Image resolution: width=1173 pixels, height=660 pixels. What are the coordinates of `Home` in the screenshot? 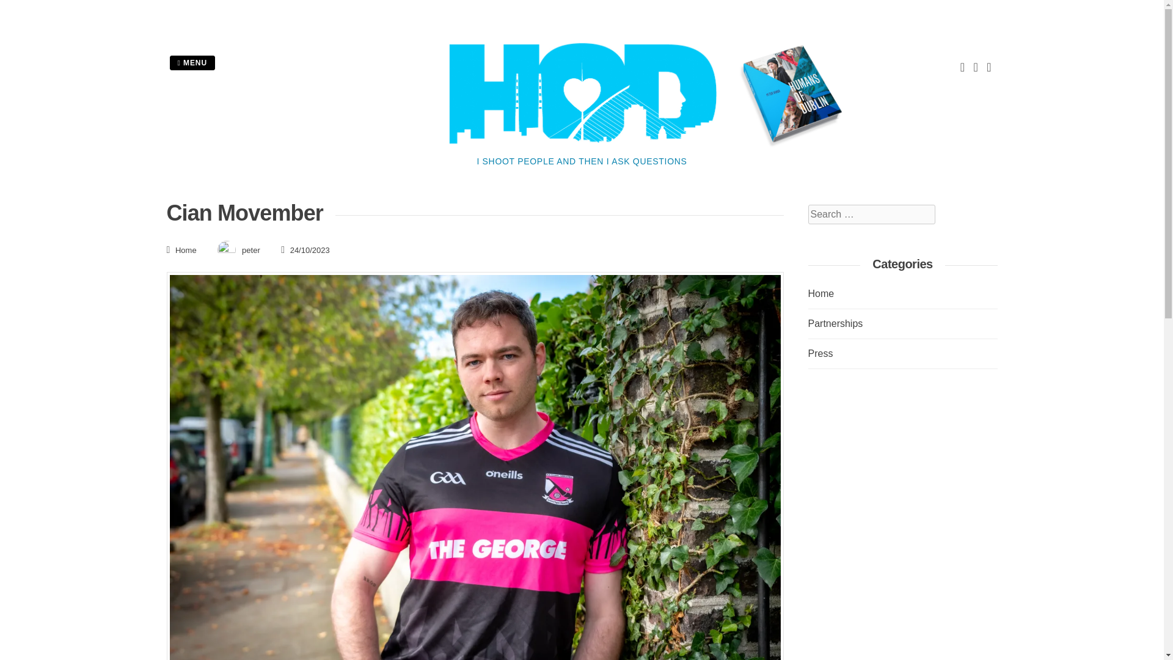 It's located at (821, 293).